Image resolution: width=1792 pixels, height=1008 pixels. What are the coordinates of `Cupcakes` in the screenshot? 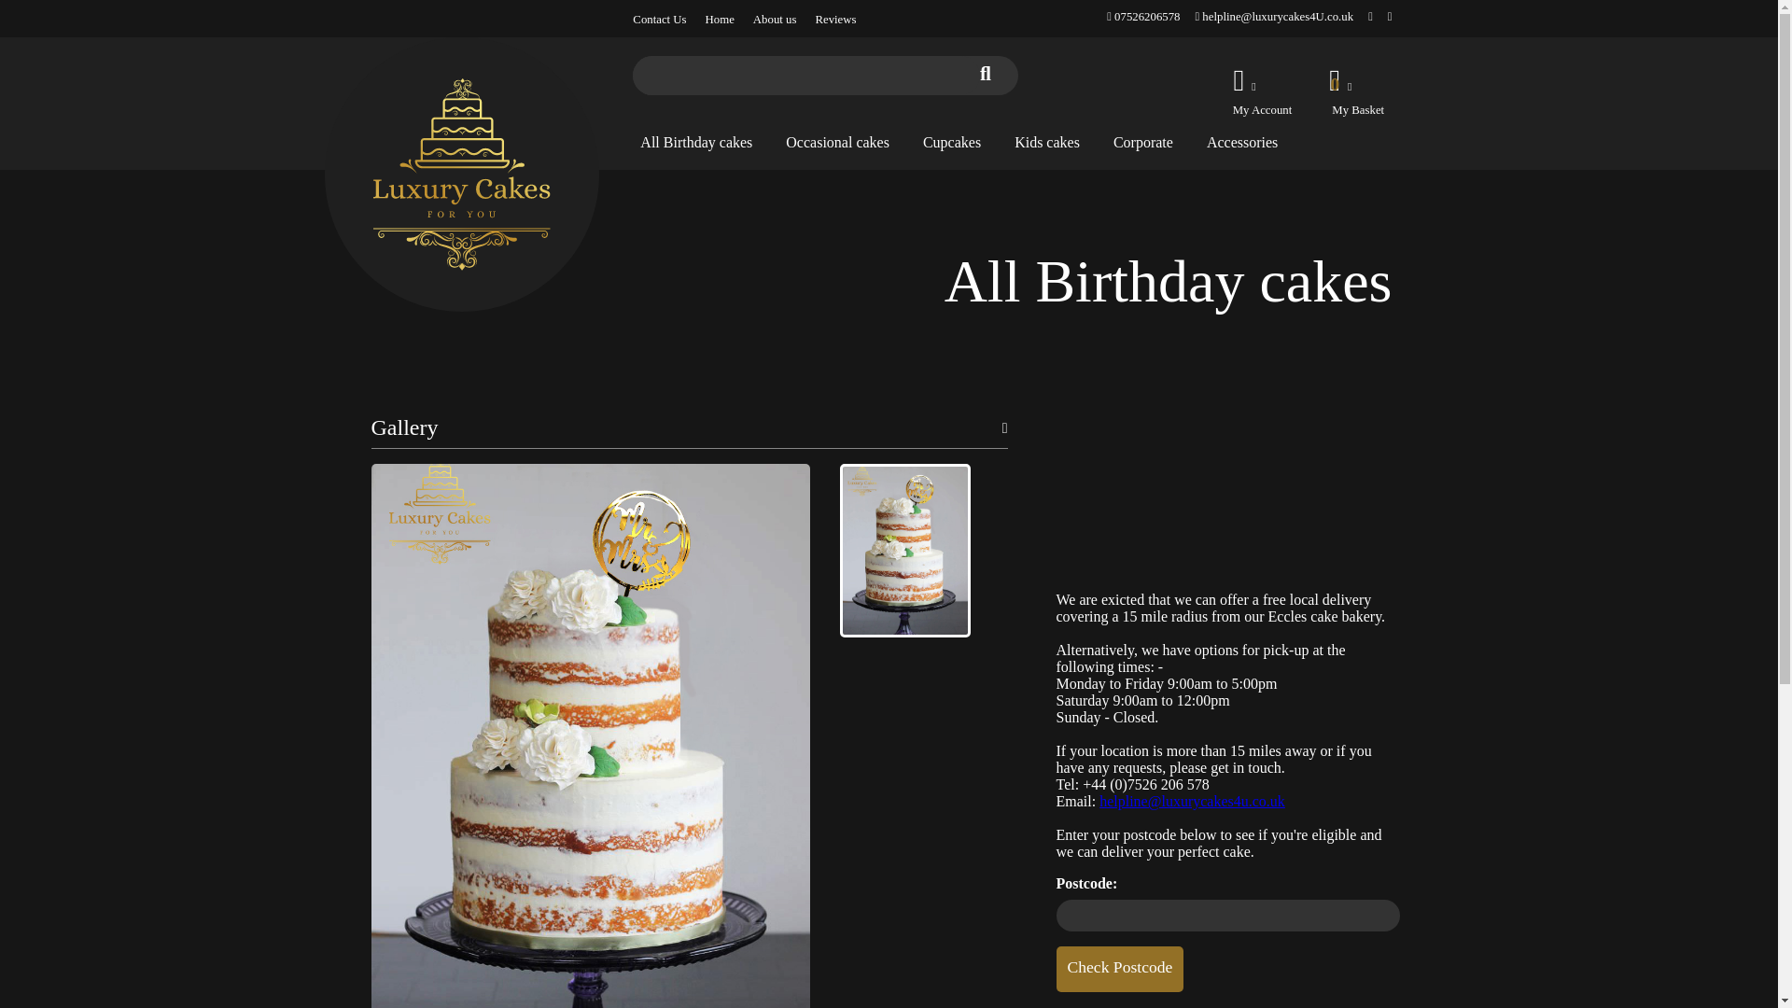 It's located at (951, 142).